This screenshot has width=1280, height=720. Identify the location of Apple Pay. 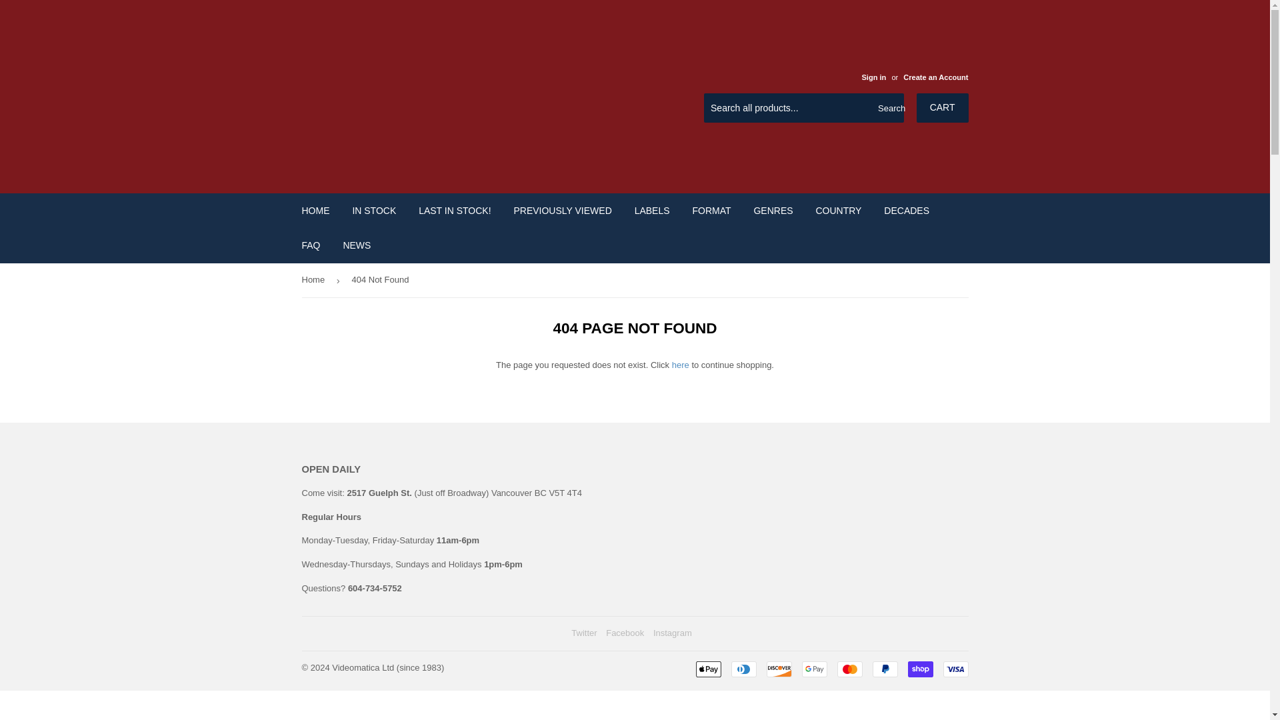
(709, 669).